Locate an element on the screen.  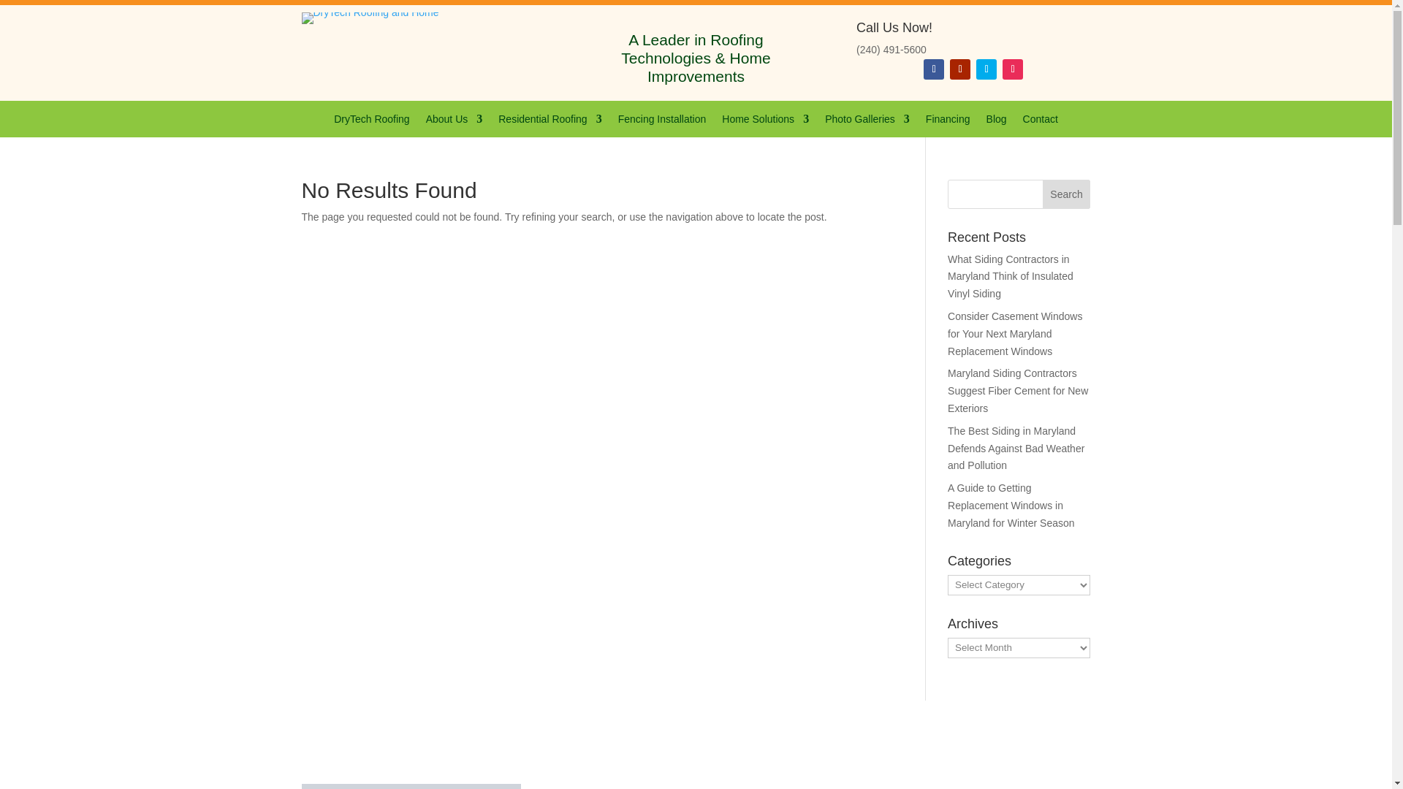
DryTechLogo-Short is located at coordinates (370, 18).